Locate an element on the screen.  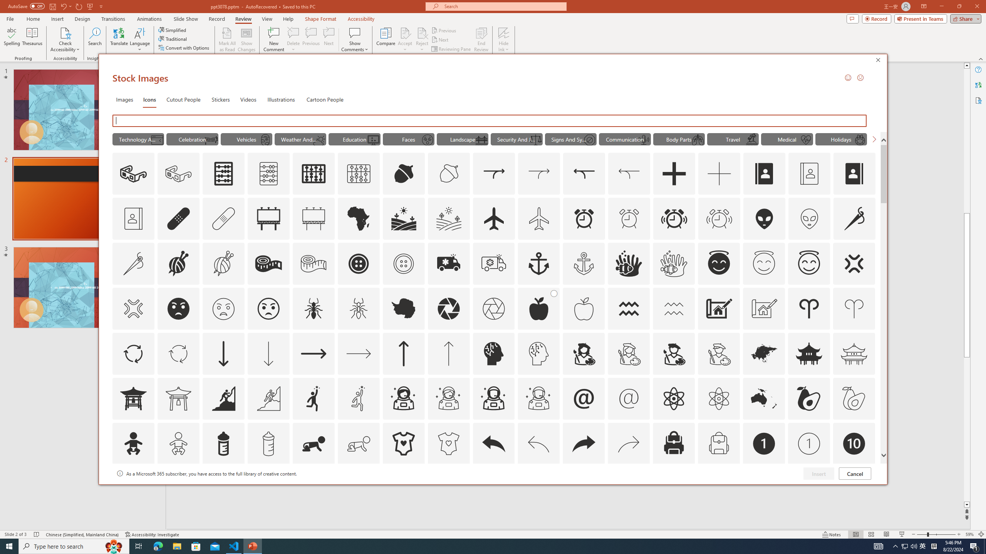
AutomationID: Icons_AlterationsTailoring3_M is located at coordinates (403, 264).